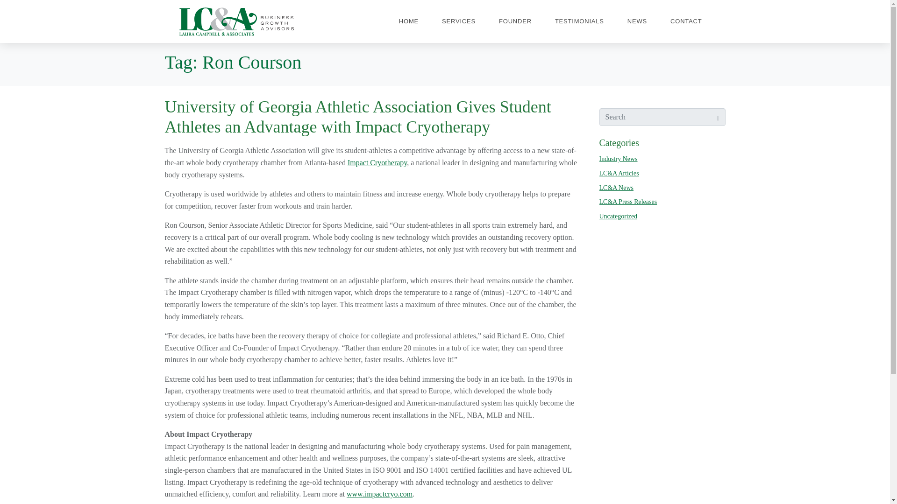  What do you see at coordinates (377, 162) in the screenshot?
I see `Impact Cryotherapy` at bounding box center [377, 162].